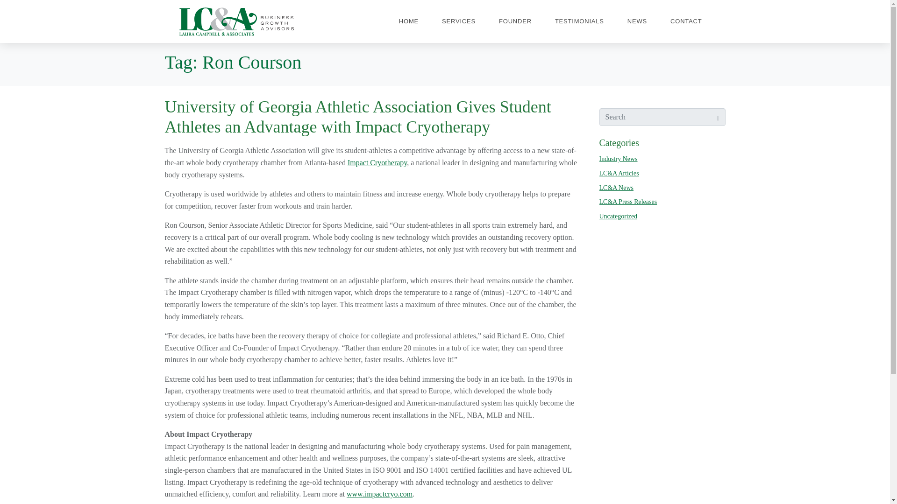  What do you see at coordinates (377, 162) in the screenshot?
I see `Impact Cryotherapy` at bounding box center [377, 162].